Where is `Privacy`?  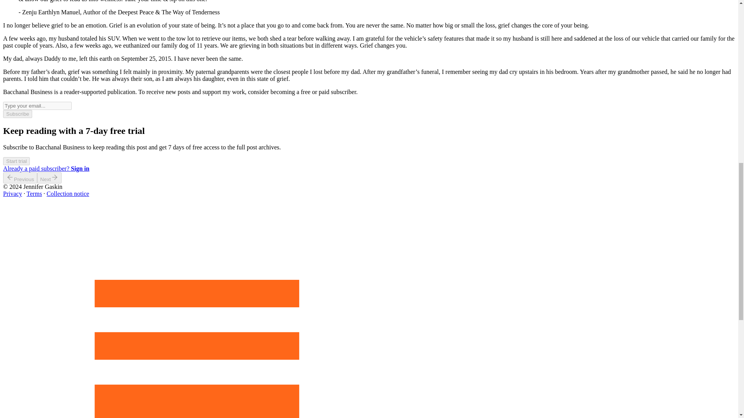
Privacy is located at coordinates (12, 194).